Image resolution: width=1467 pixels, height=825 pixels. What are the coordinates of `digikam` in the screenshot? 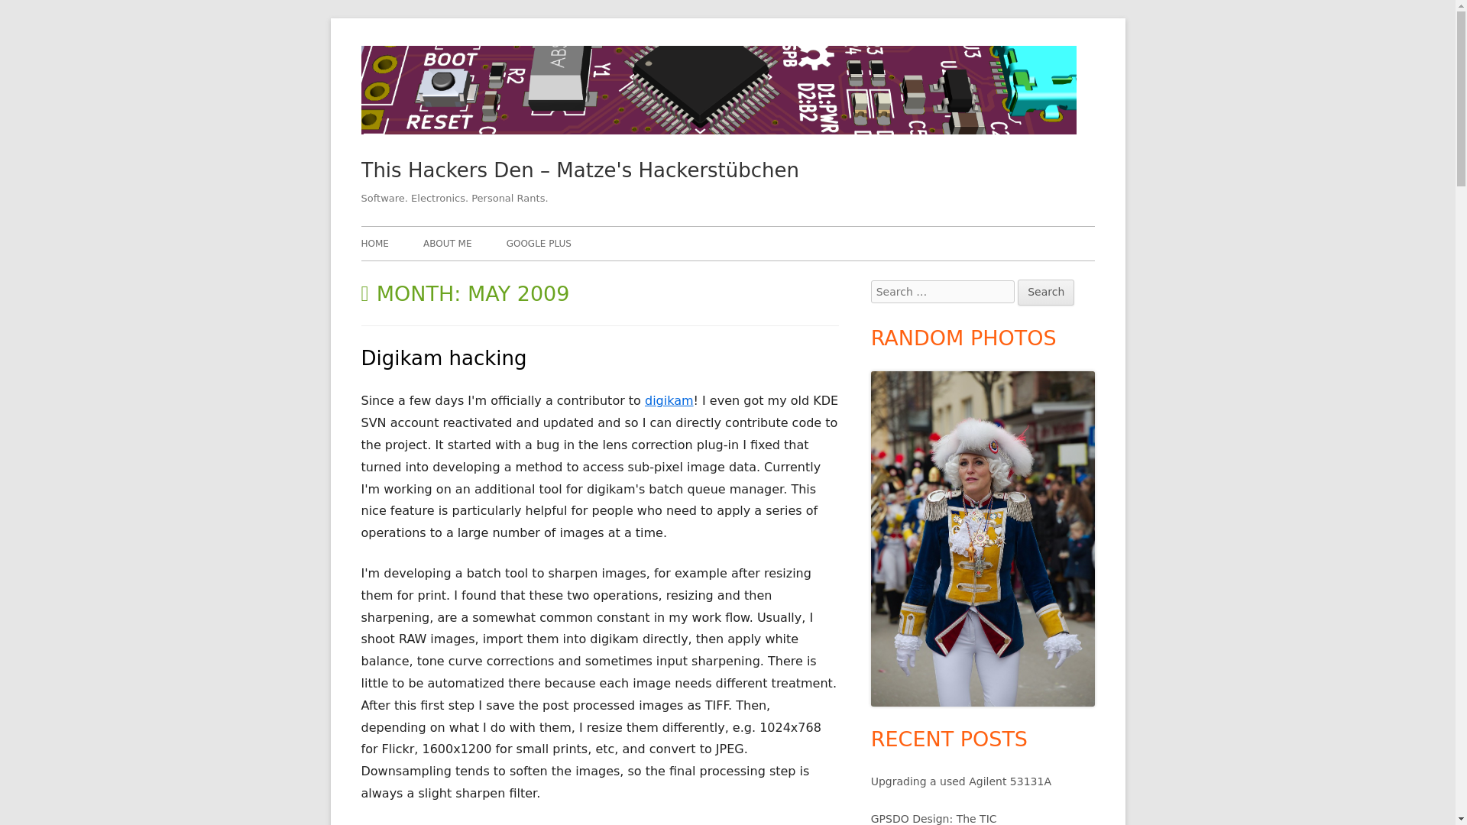 It's located at (669, 400).